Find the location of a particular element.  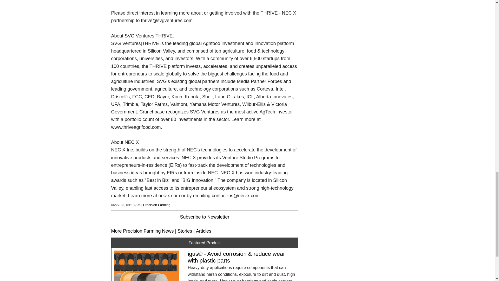

Precision Farming is located at coordinates (157, 205).